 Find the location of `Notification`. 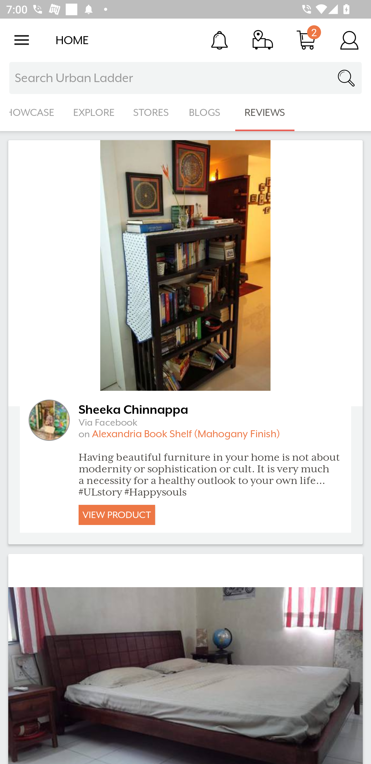

Notification is located at coordinates (220, 40).